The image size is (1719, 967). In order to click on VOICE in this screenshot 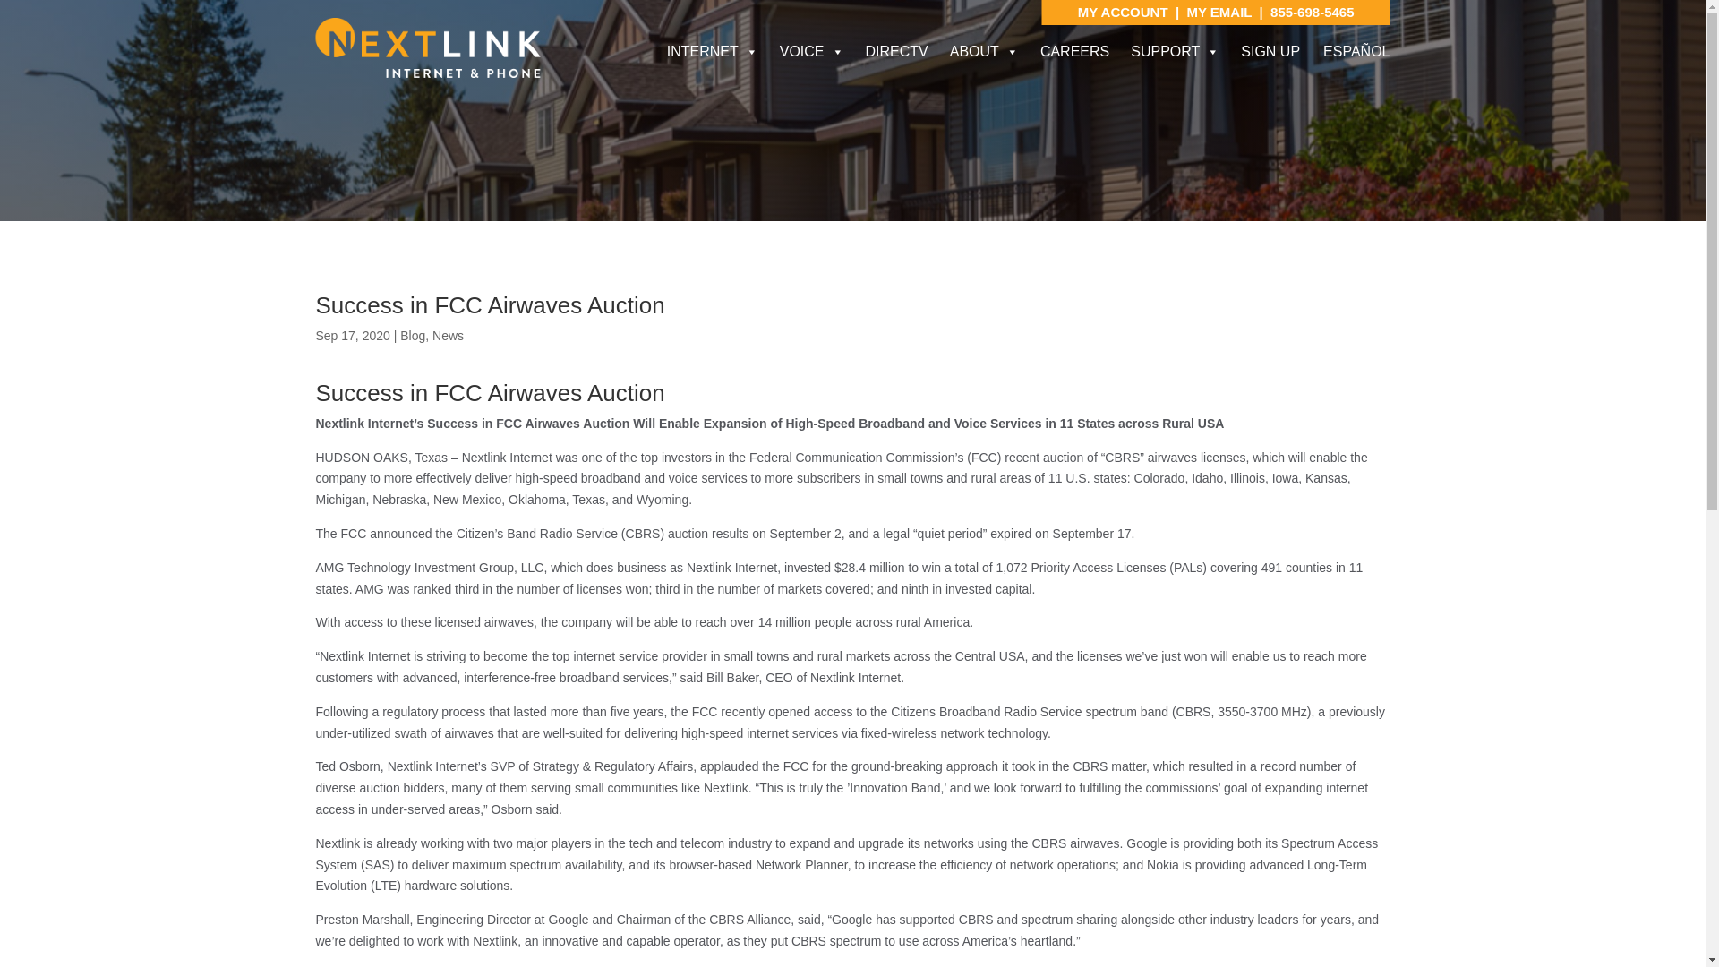, I will do `click(811, 51)`.